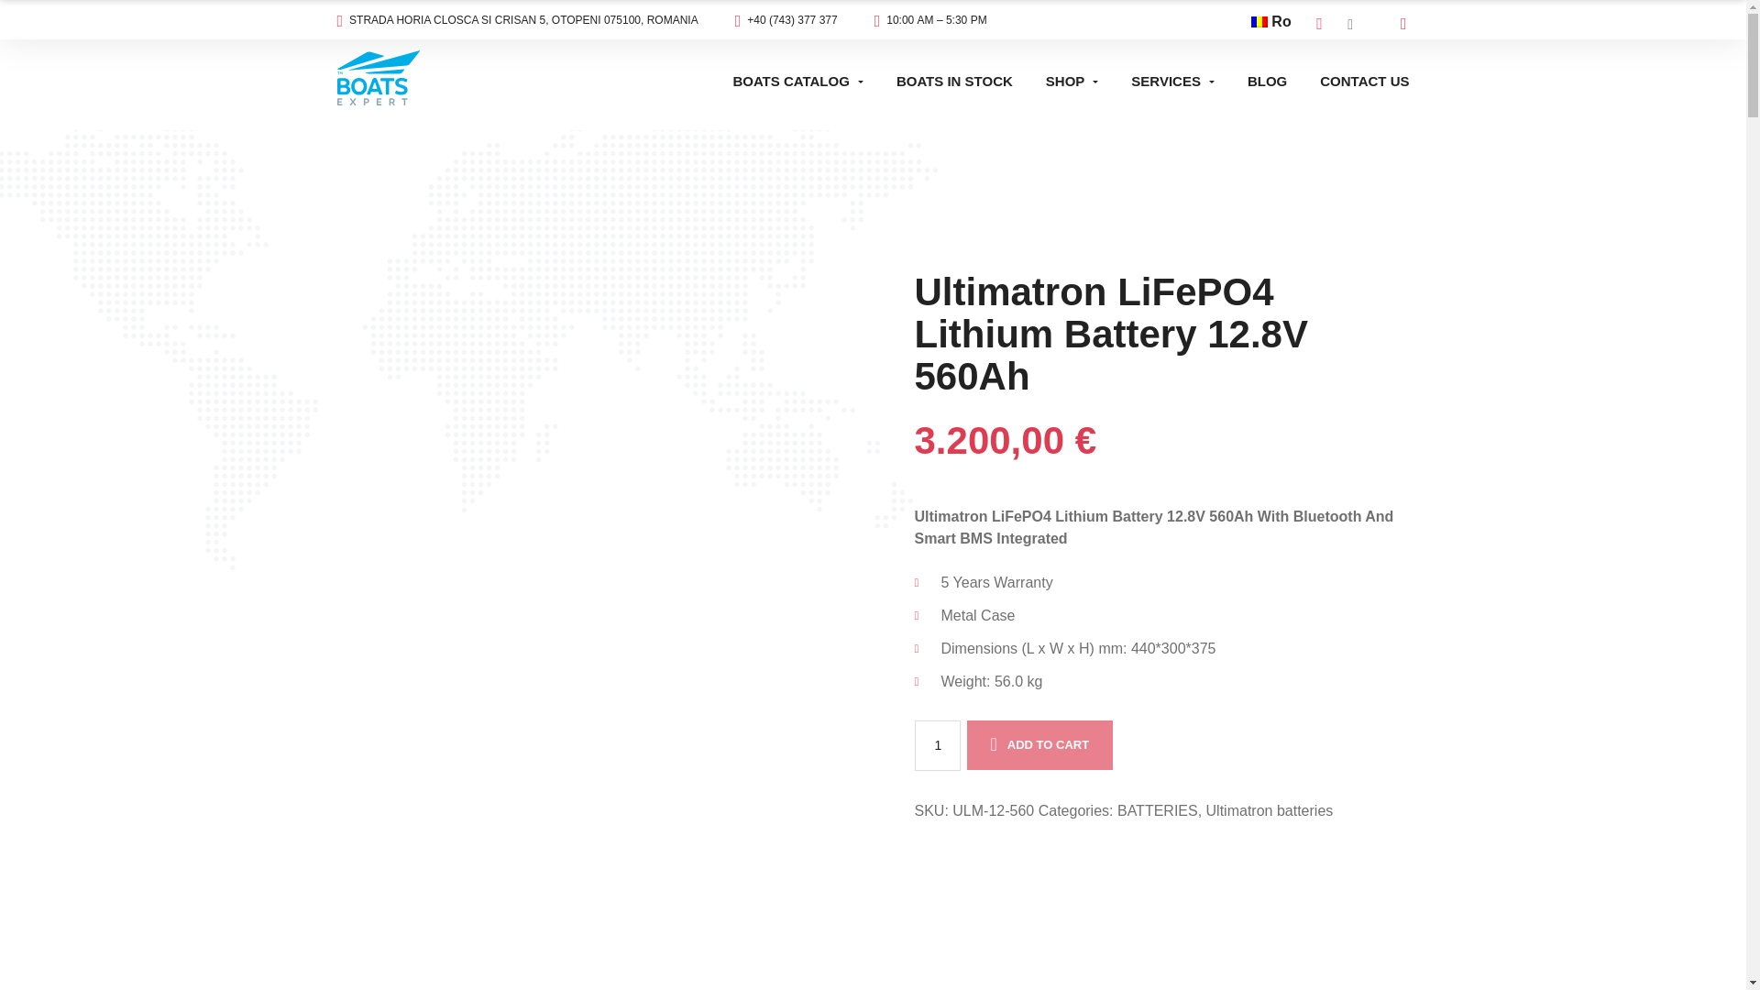  What do you see at coordinates (1271, 20) in the screenshot?
I see `Ro` at bounding box center [1271, 20].